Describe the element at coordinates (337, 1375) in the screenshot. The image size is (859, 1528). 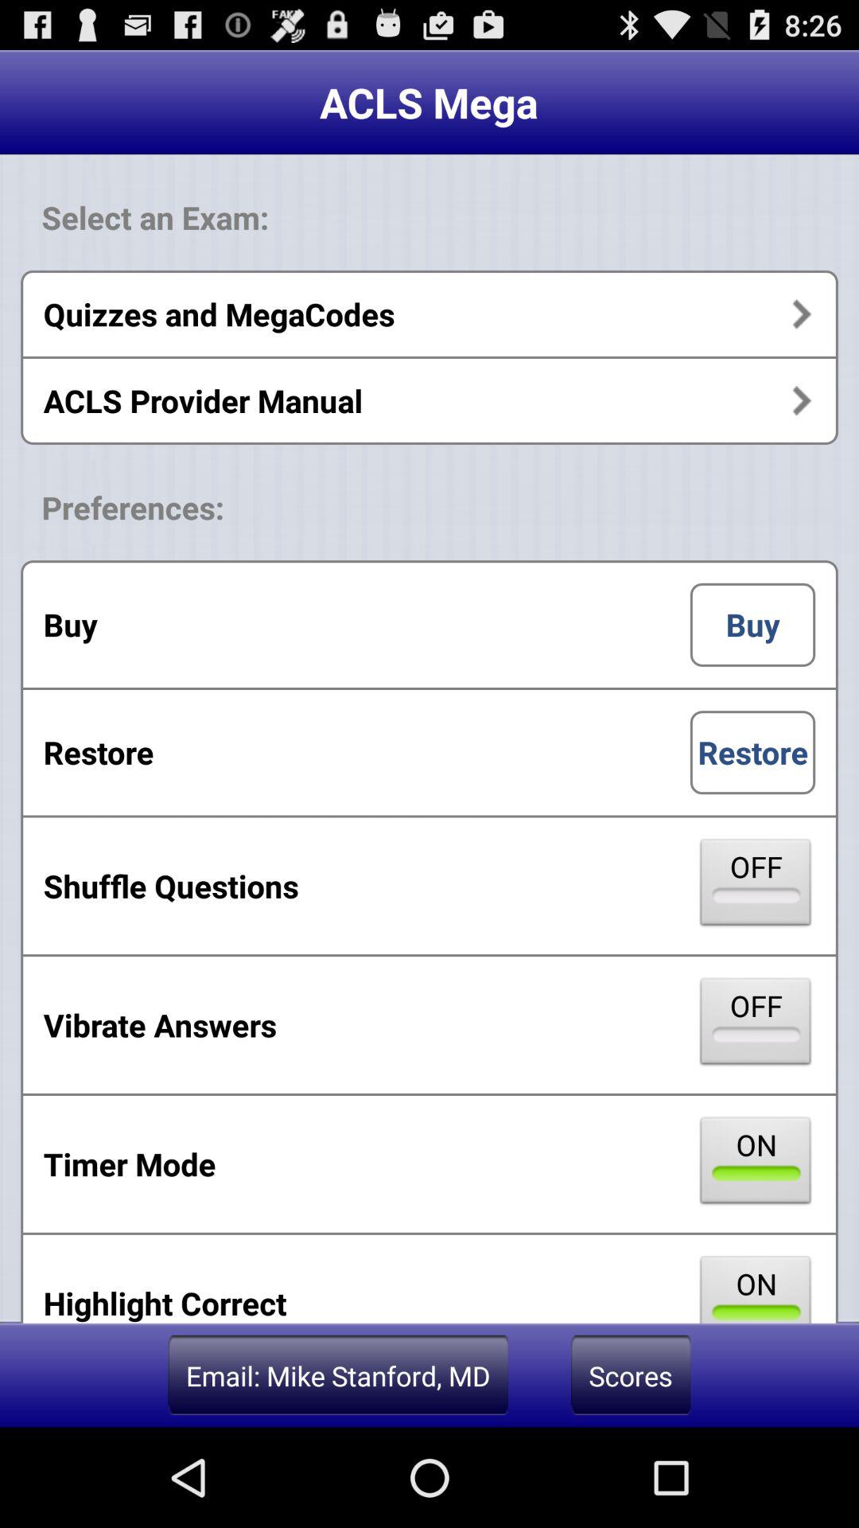
I see `open the button to the left of the scores` at that location.